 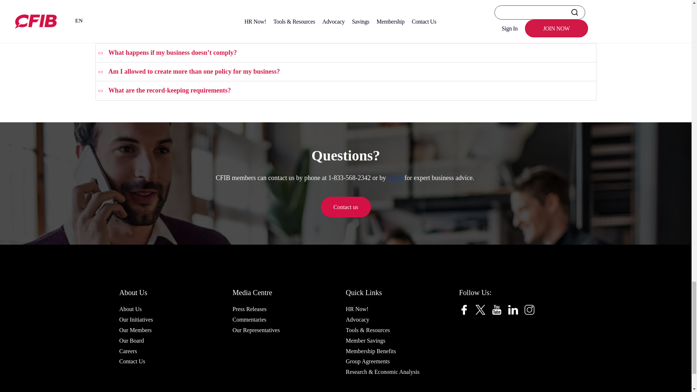 What do you see at coordinates (136, 319) in the screenshot?
I see `Our Initiatives` at bounding box center [136, 319].